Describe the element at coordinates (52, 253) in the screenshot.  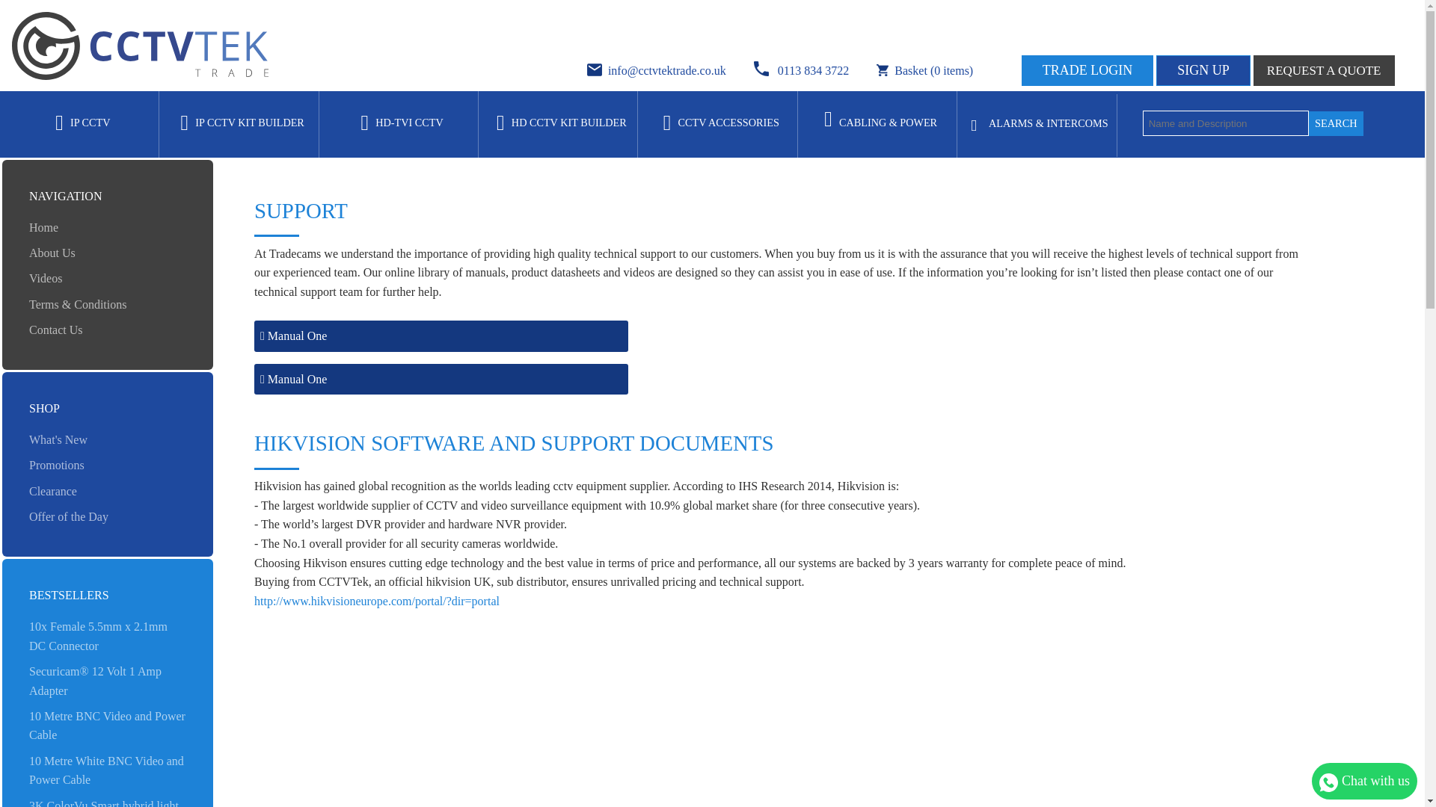
I see `About Us` at that location.